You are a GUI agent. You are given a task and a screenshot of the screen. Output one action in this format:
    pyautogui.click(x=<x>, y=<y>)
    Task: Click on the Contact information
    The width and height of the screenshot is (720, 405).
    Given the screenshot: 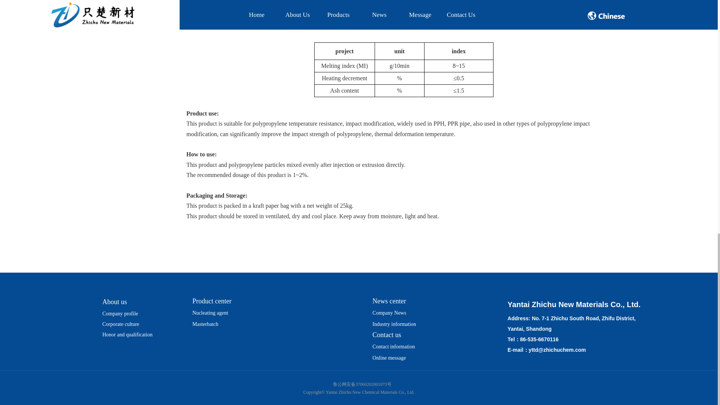 What is the action you would take?
    pyautogui.click(x=393, y=346)
    